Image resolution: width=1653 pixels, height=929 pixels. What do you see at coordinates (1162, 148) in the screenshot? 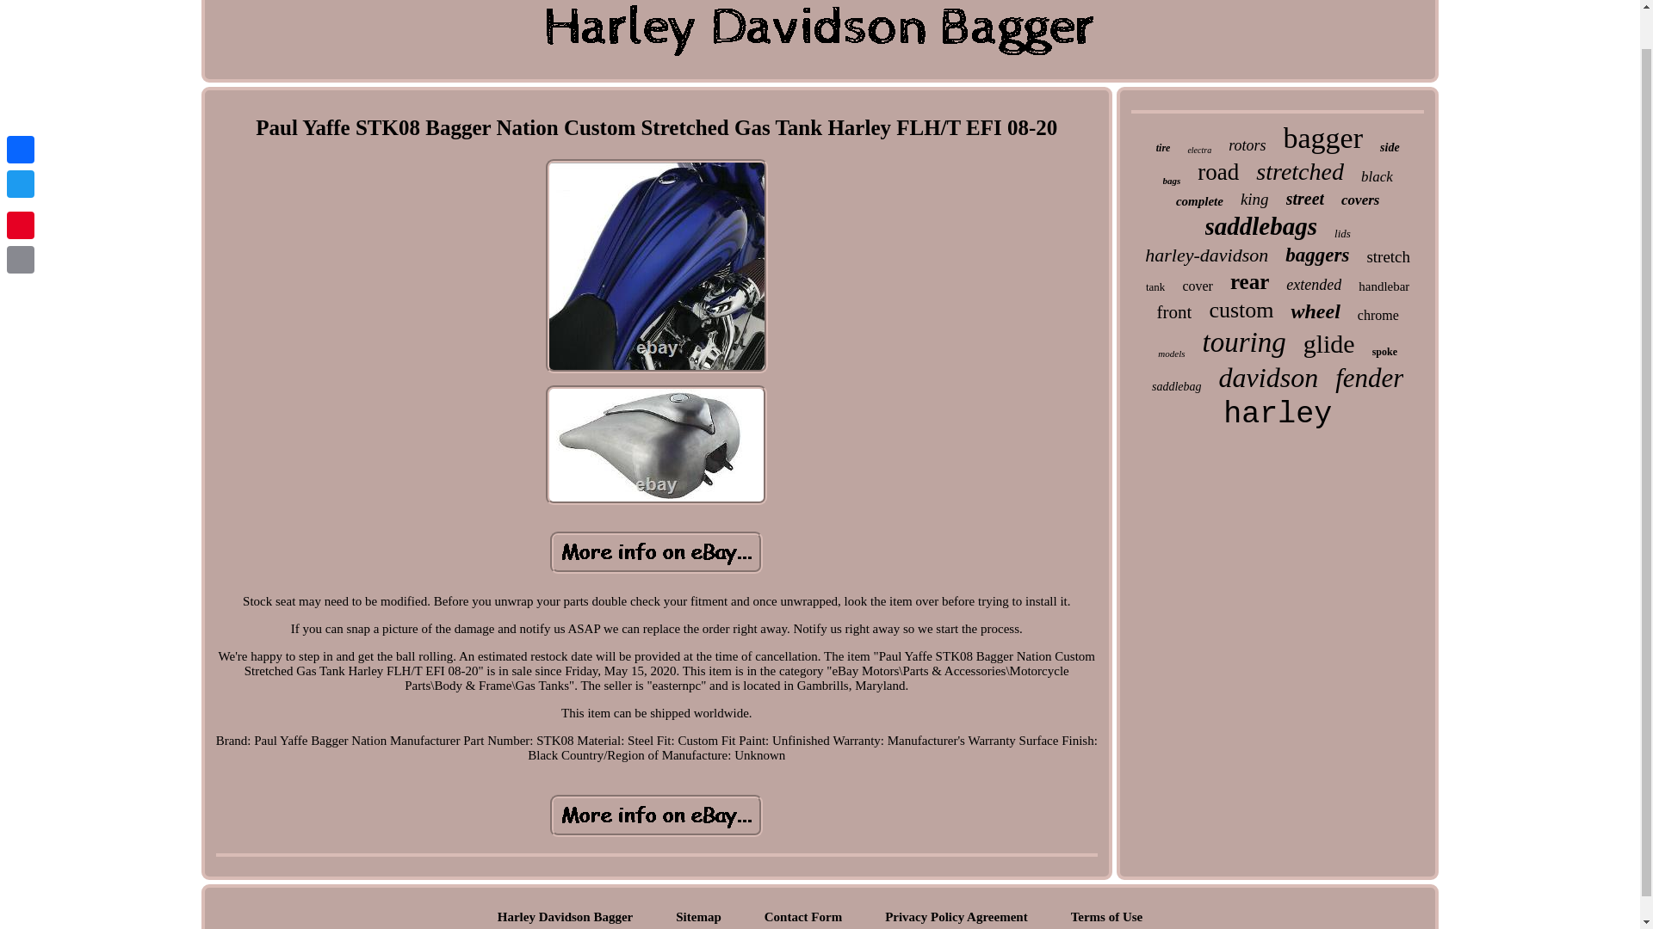
I see `tire` at bounding box center [1162, 148].